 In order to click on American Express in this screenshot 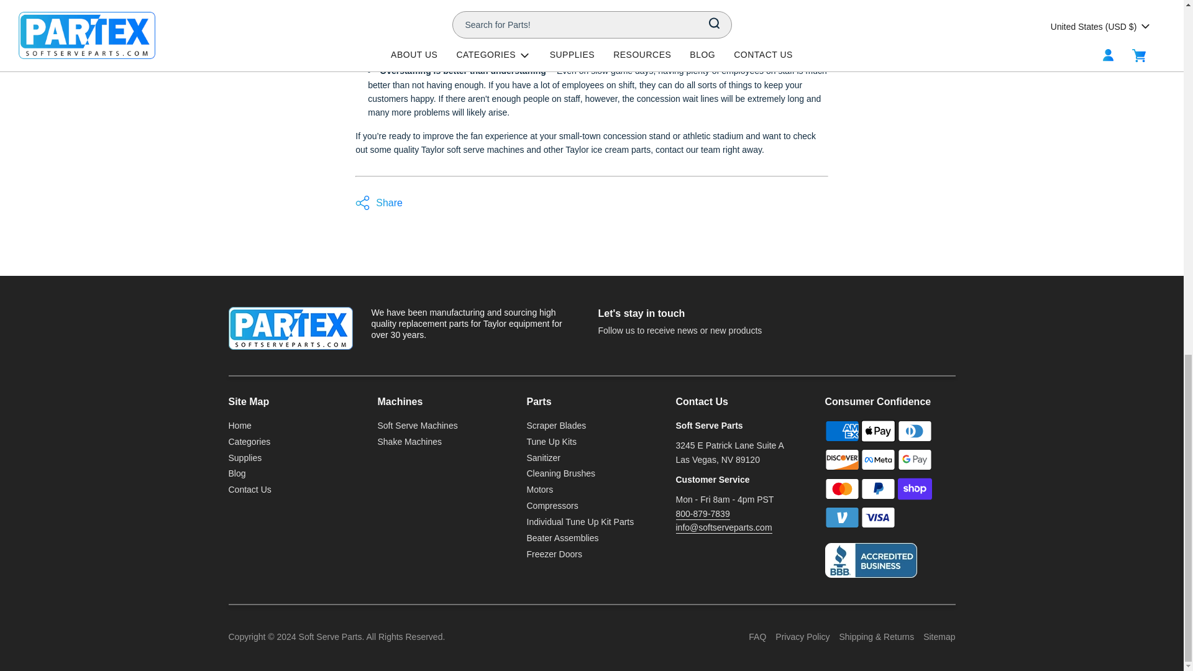, I will do `click(842, 431)`.